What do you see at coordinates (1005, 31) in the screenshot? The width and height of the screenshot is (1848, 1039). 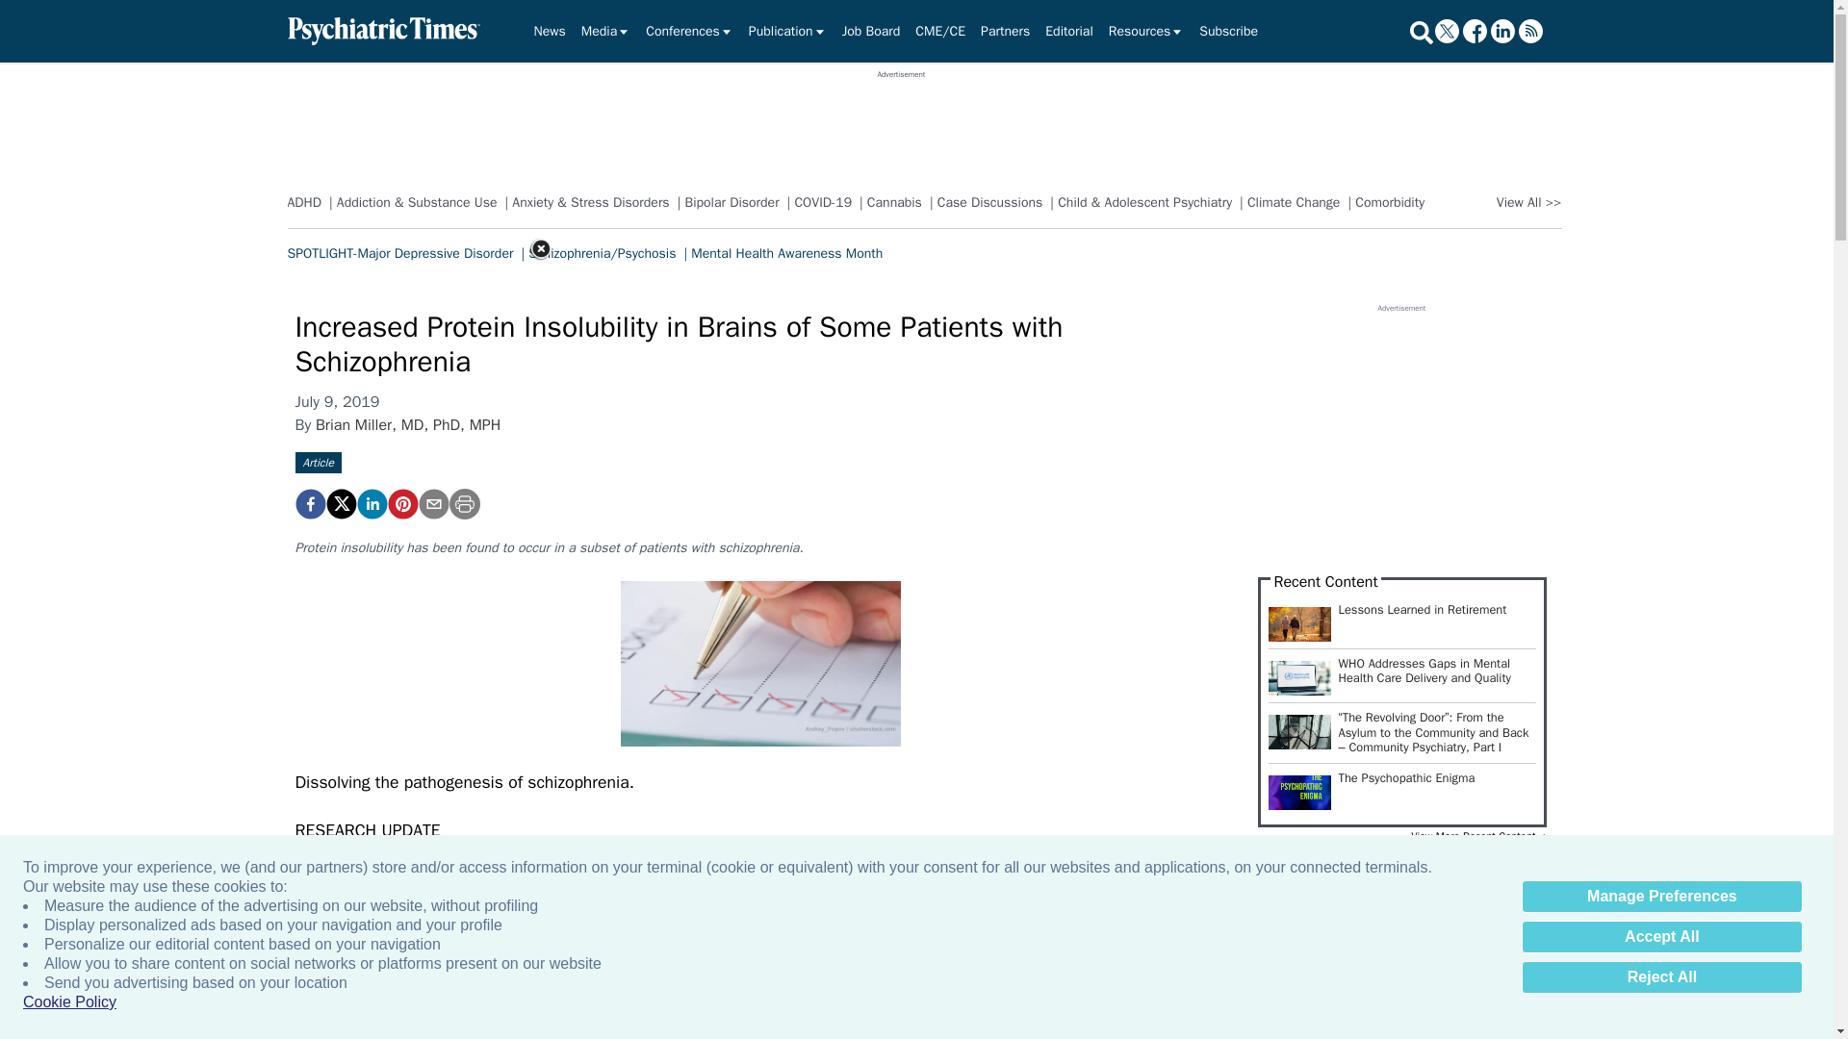 I see `Partners` at bounding box center [1005, 31].